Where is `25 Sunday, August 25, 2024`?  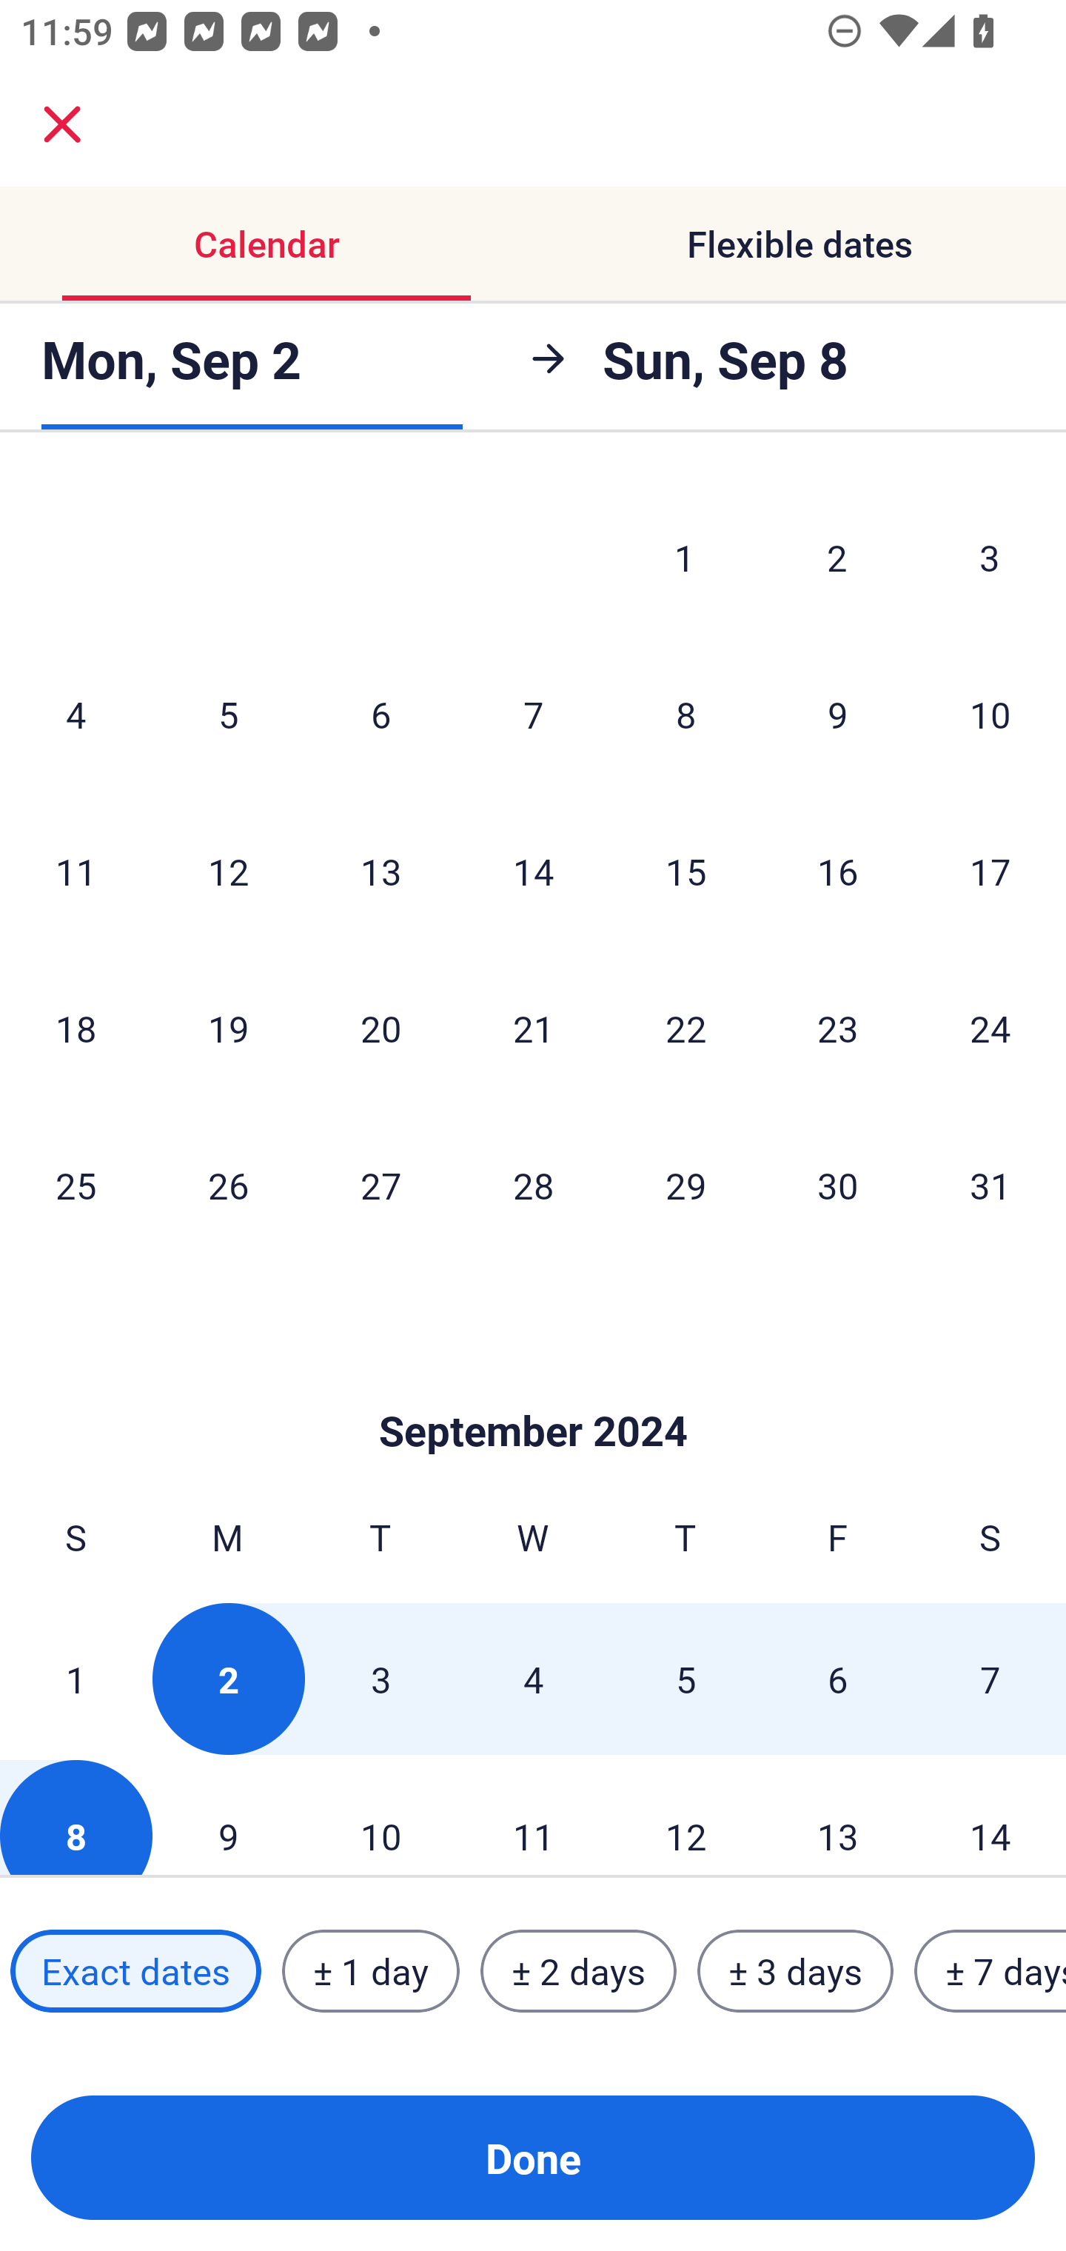
25 Sunday, August 25, 2024 is located at coordinates (76, 1185).